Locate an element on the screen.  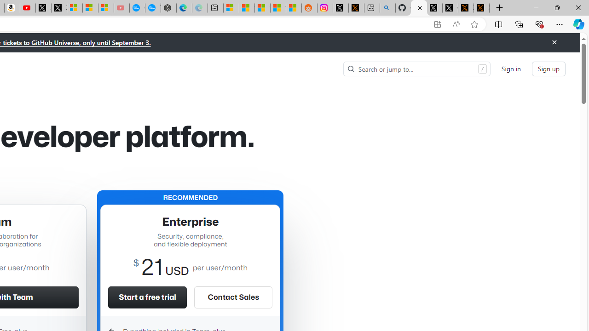
Shanghai, China hourly forecast | Microsoft Weather is located at coordinates (262, 8).